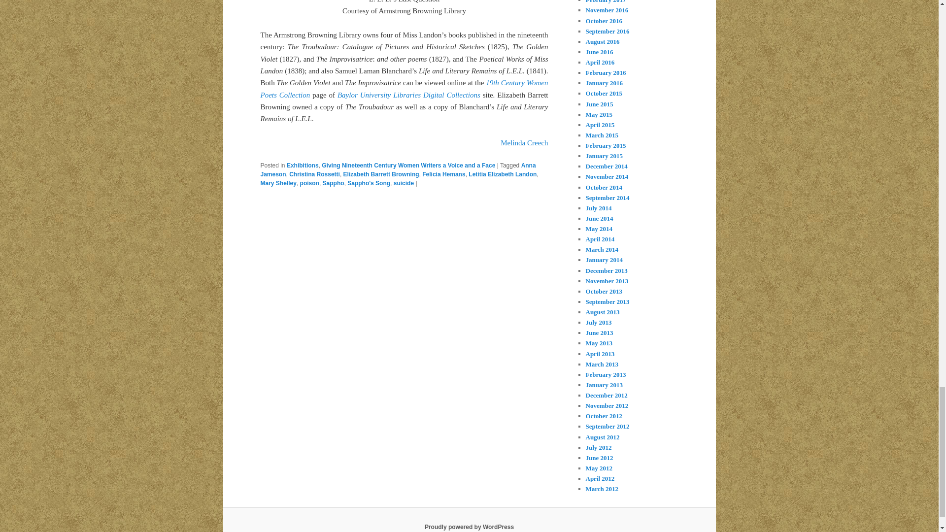 The width and height of the screenshot is (946, 532). What do you see at coordinates (443, 174) in the screenshot?
I see `Felicia Hemans` at bounding box center [443, 174].